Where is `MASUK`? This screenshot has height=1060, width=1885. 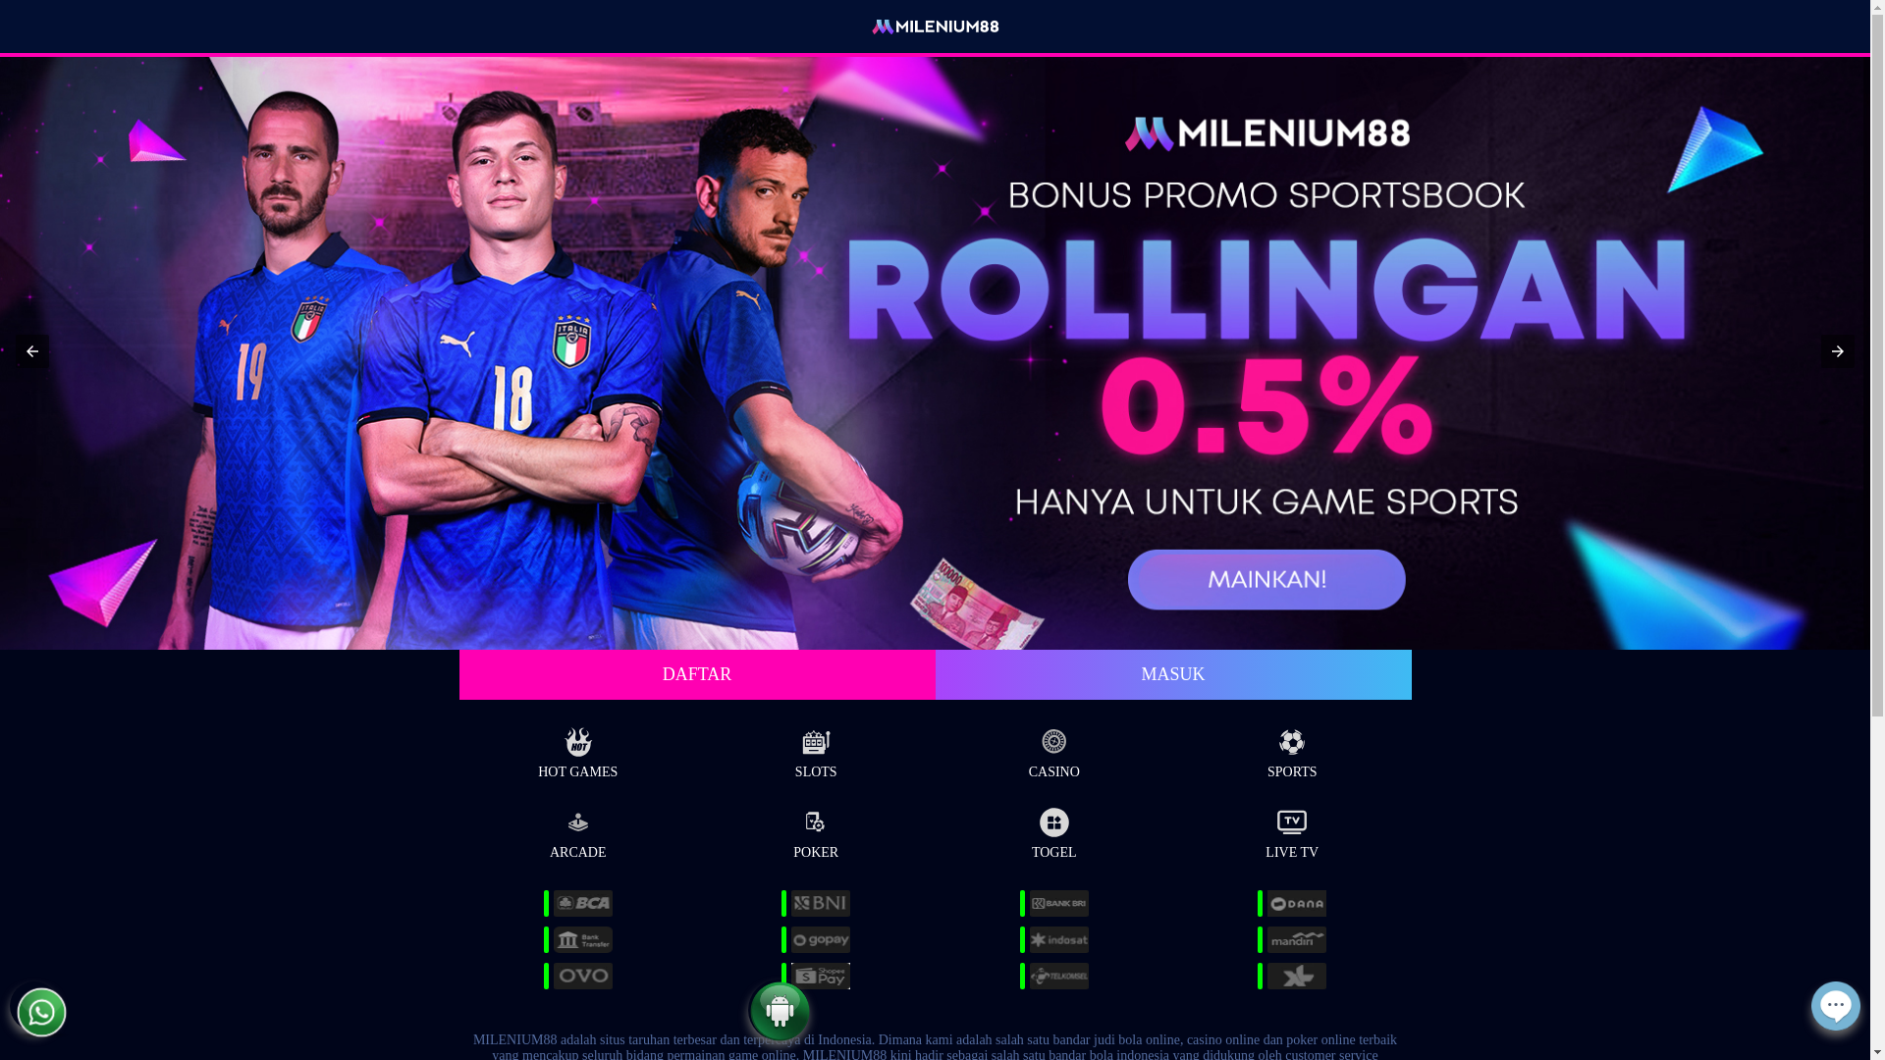 MASUK is located at coordinates (1172, 675).